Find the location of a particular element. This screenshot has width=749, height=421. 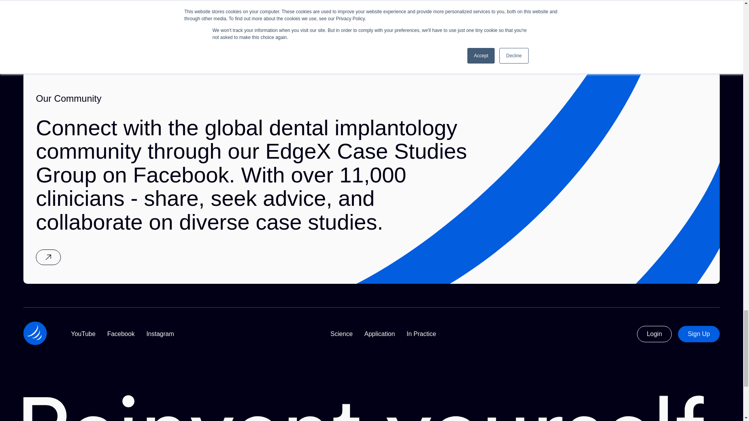

Instagram is located at coordinates (160, 334).